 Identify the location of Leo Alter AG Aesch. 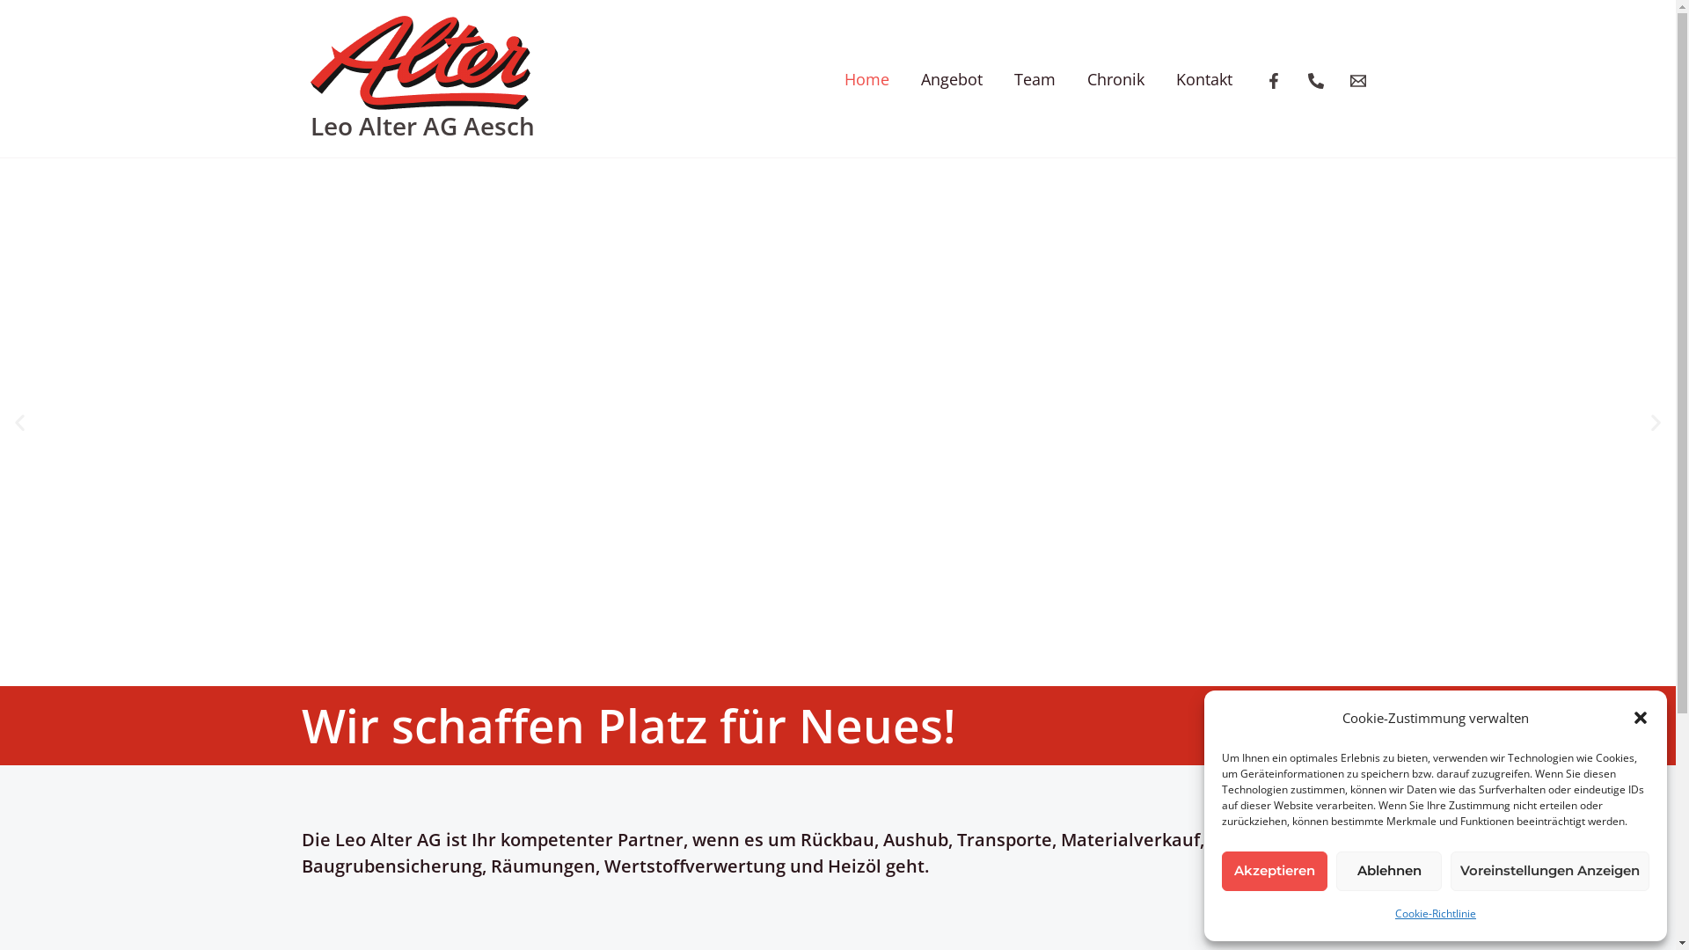
(422, 126).